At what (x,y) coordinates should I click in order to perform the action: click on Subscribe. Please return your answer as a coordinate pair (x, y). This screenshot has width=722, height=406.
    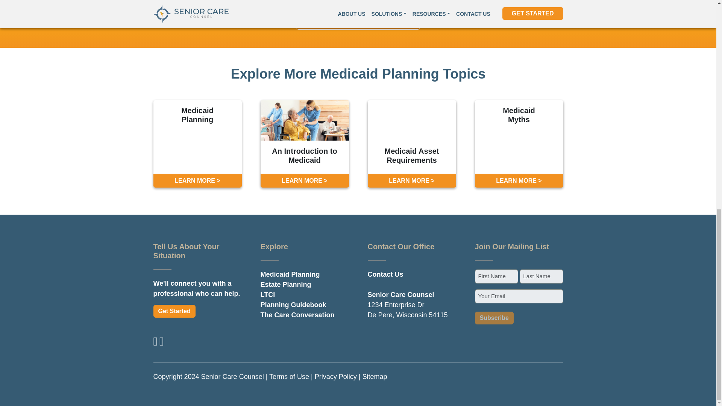
    Looking at the image, I should click on (494, 318).